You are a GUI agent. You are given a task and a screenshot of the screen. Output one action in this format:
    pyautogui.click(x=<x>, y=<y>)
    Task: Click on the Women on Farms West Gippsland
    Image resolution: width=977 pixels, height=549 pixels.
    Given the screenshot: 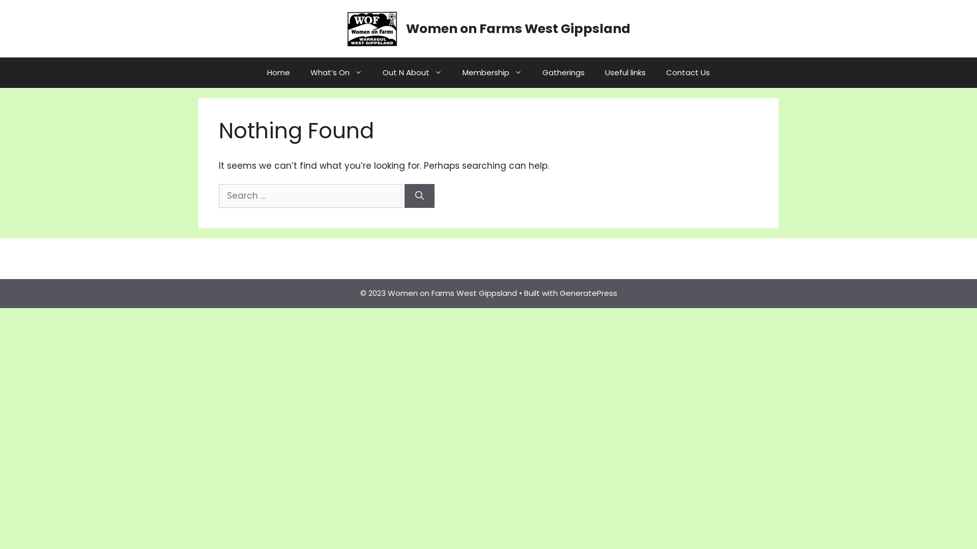 What is the action you would take?
    pyautogui.click(x=518, y=28)
    